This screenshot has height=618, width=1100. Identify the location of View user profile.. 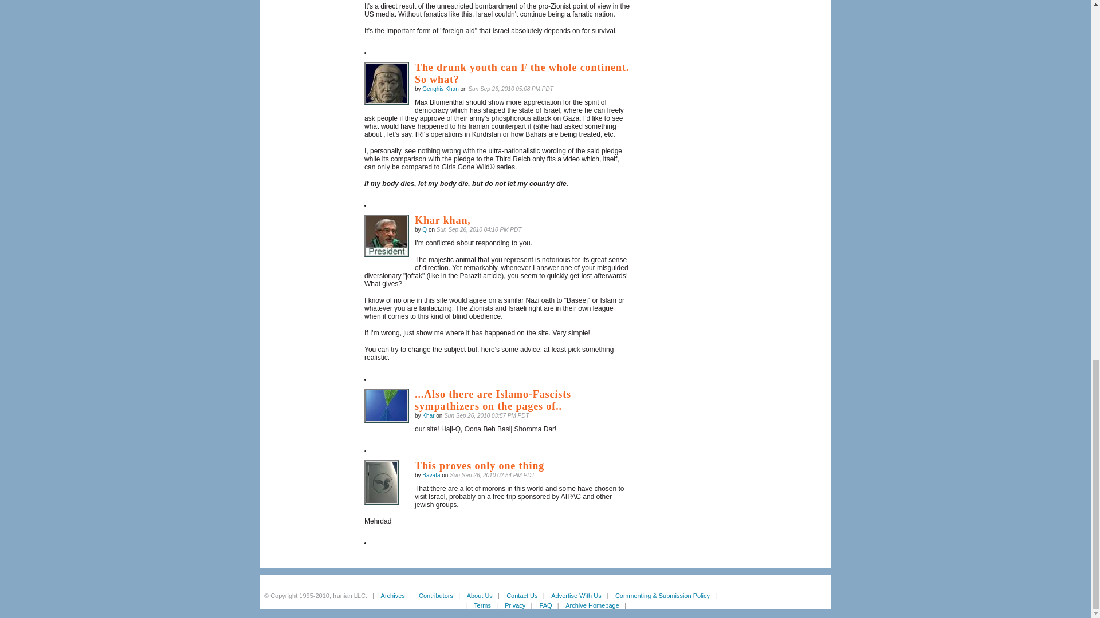
(431, 475).